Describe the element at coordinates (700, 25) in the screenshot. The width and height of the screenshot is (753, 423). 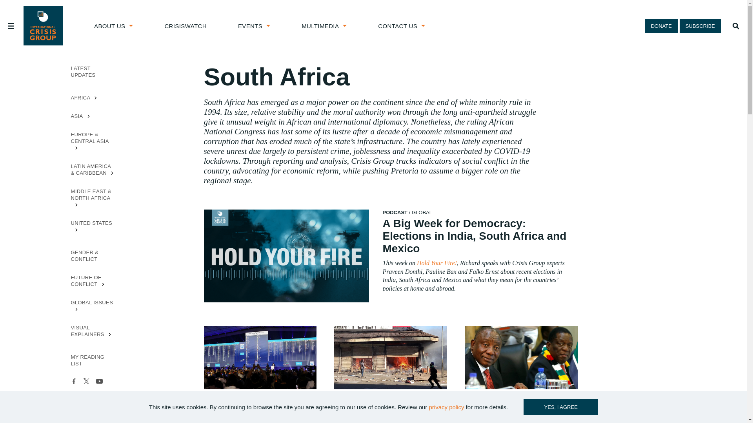
I see `SUBSCRIBE` at that location.